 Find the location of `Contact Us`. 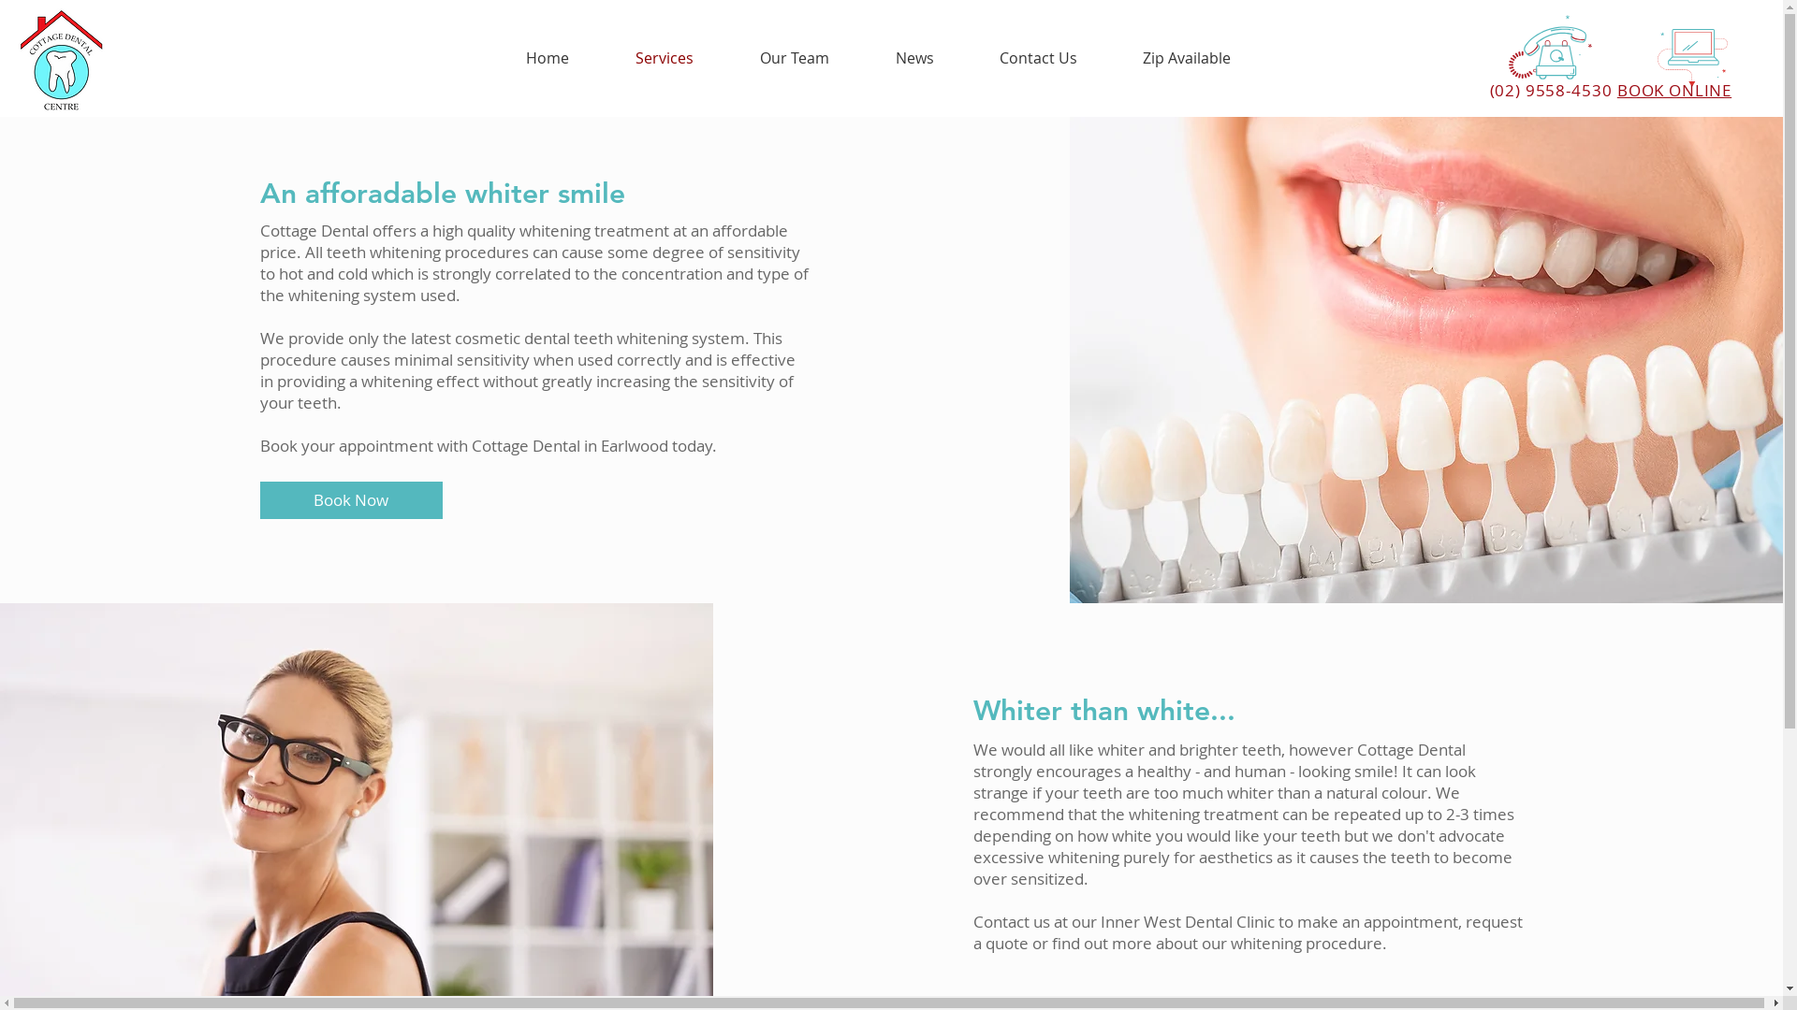

Contact Us is located at coordinates (1037, 58).